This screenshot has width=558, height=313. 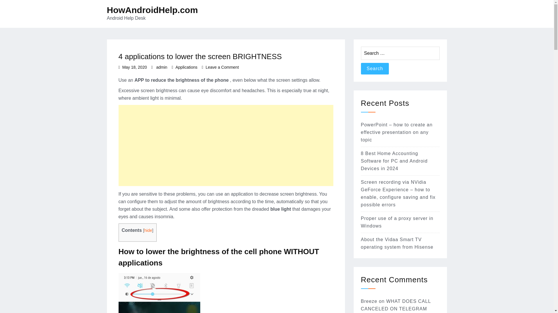 I want to click on WHAT DOES CALL CANCELED ON TELEGRAM MEAN, so click(x=396, y=306).